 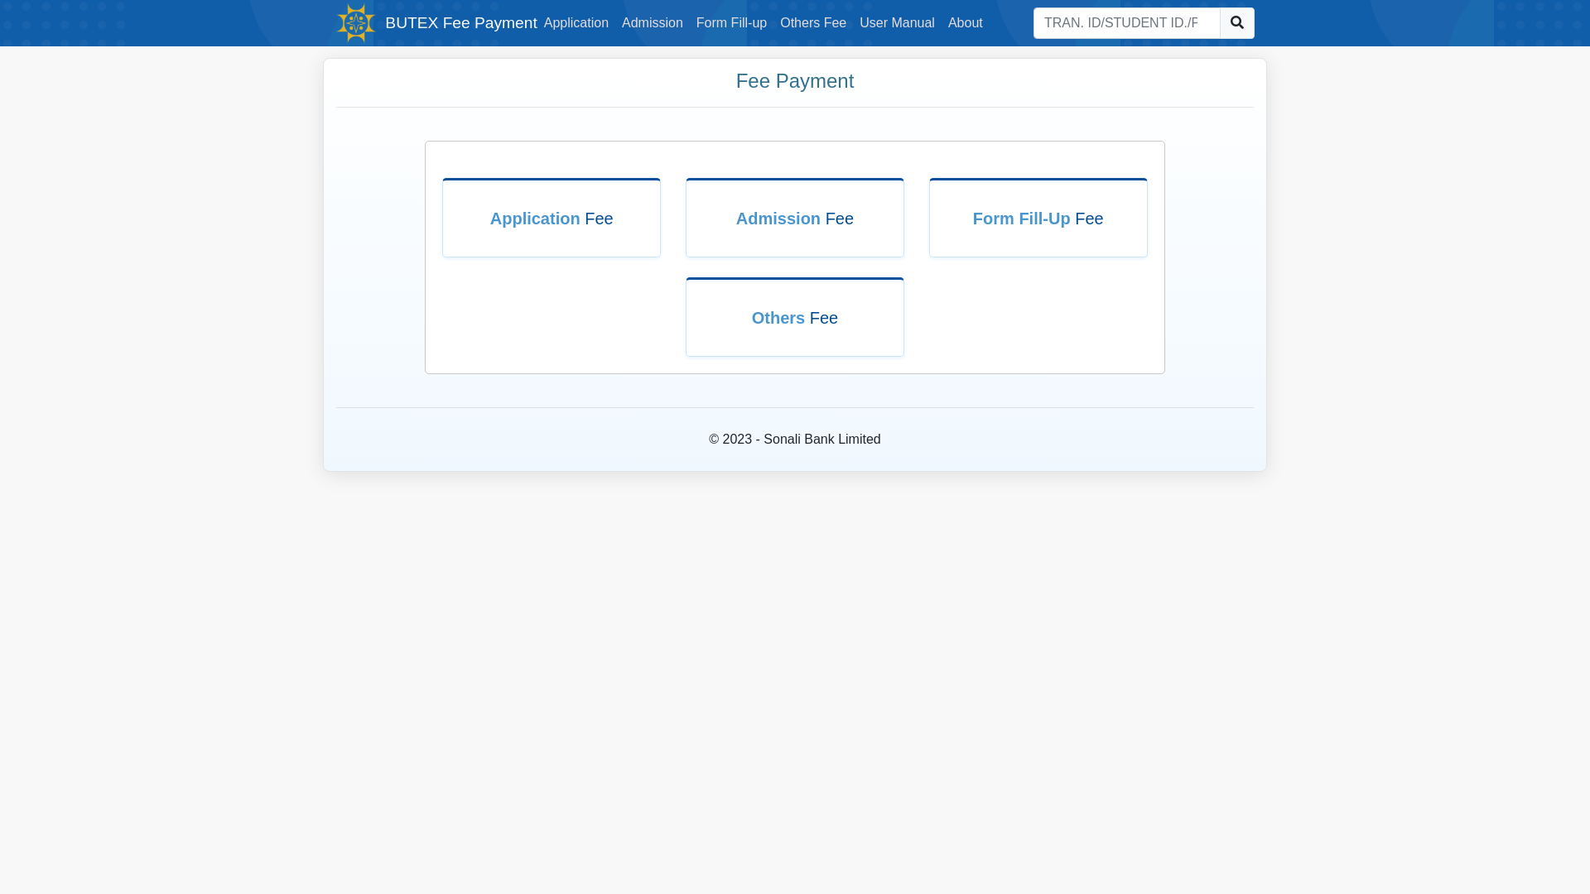 I want to click on Home, so click(x=356, y=22).